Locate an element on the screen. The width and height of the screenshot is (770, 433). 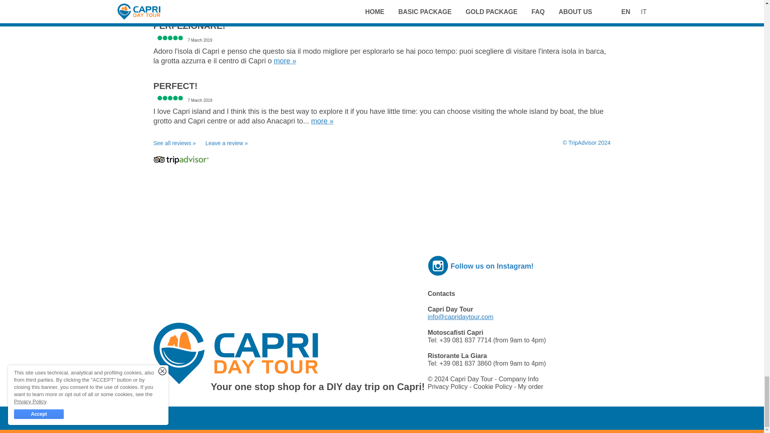
Follow us on Instagram! is located at coordinates (492, 266).